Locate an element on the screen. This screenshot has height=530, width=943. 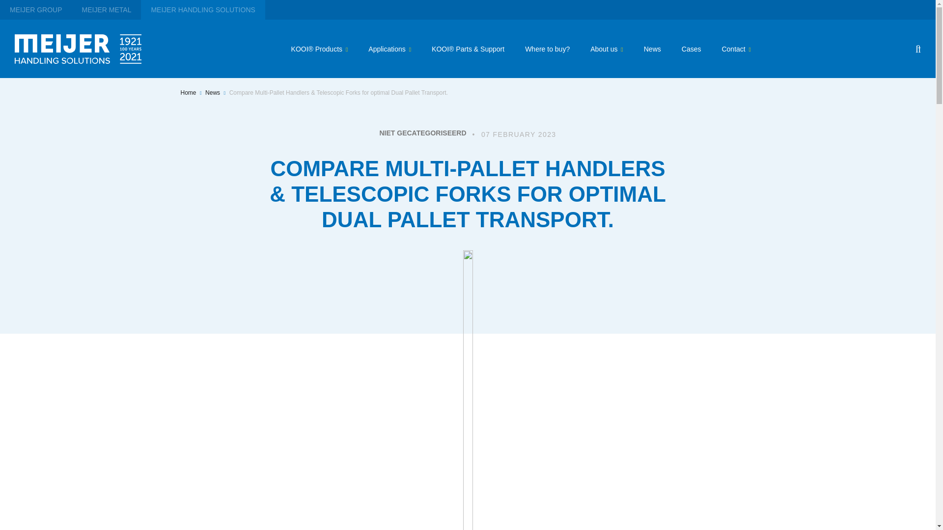
MEIJER HANDLING SOLUTIONS is located at coordinates (202, 10).